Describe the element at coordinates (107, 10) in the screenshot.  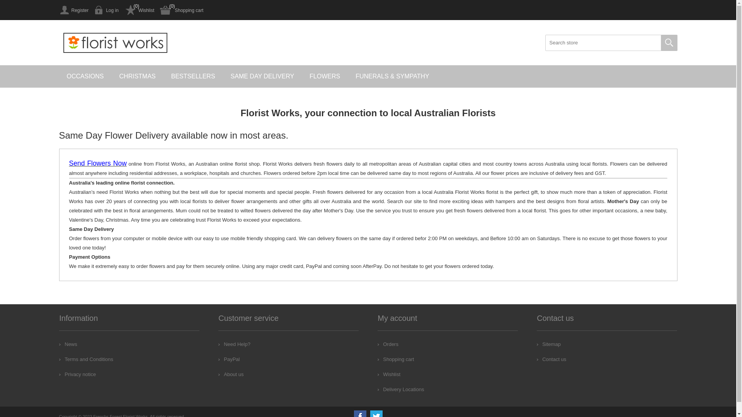
I see `Log in` at that location.